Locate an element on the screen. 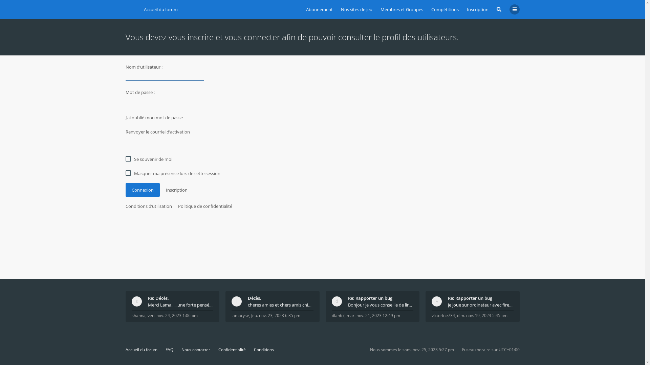 This screenshot has width=650, height=365. Accueil du forum is located at coordinates (160, 9).